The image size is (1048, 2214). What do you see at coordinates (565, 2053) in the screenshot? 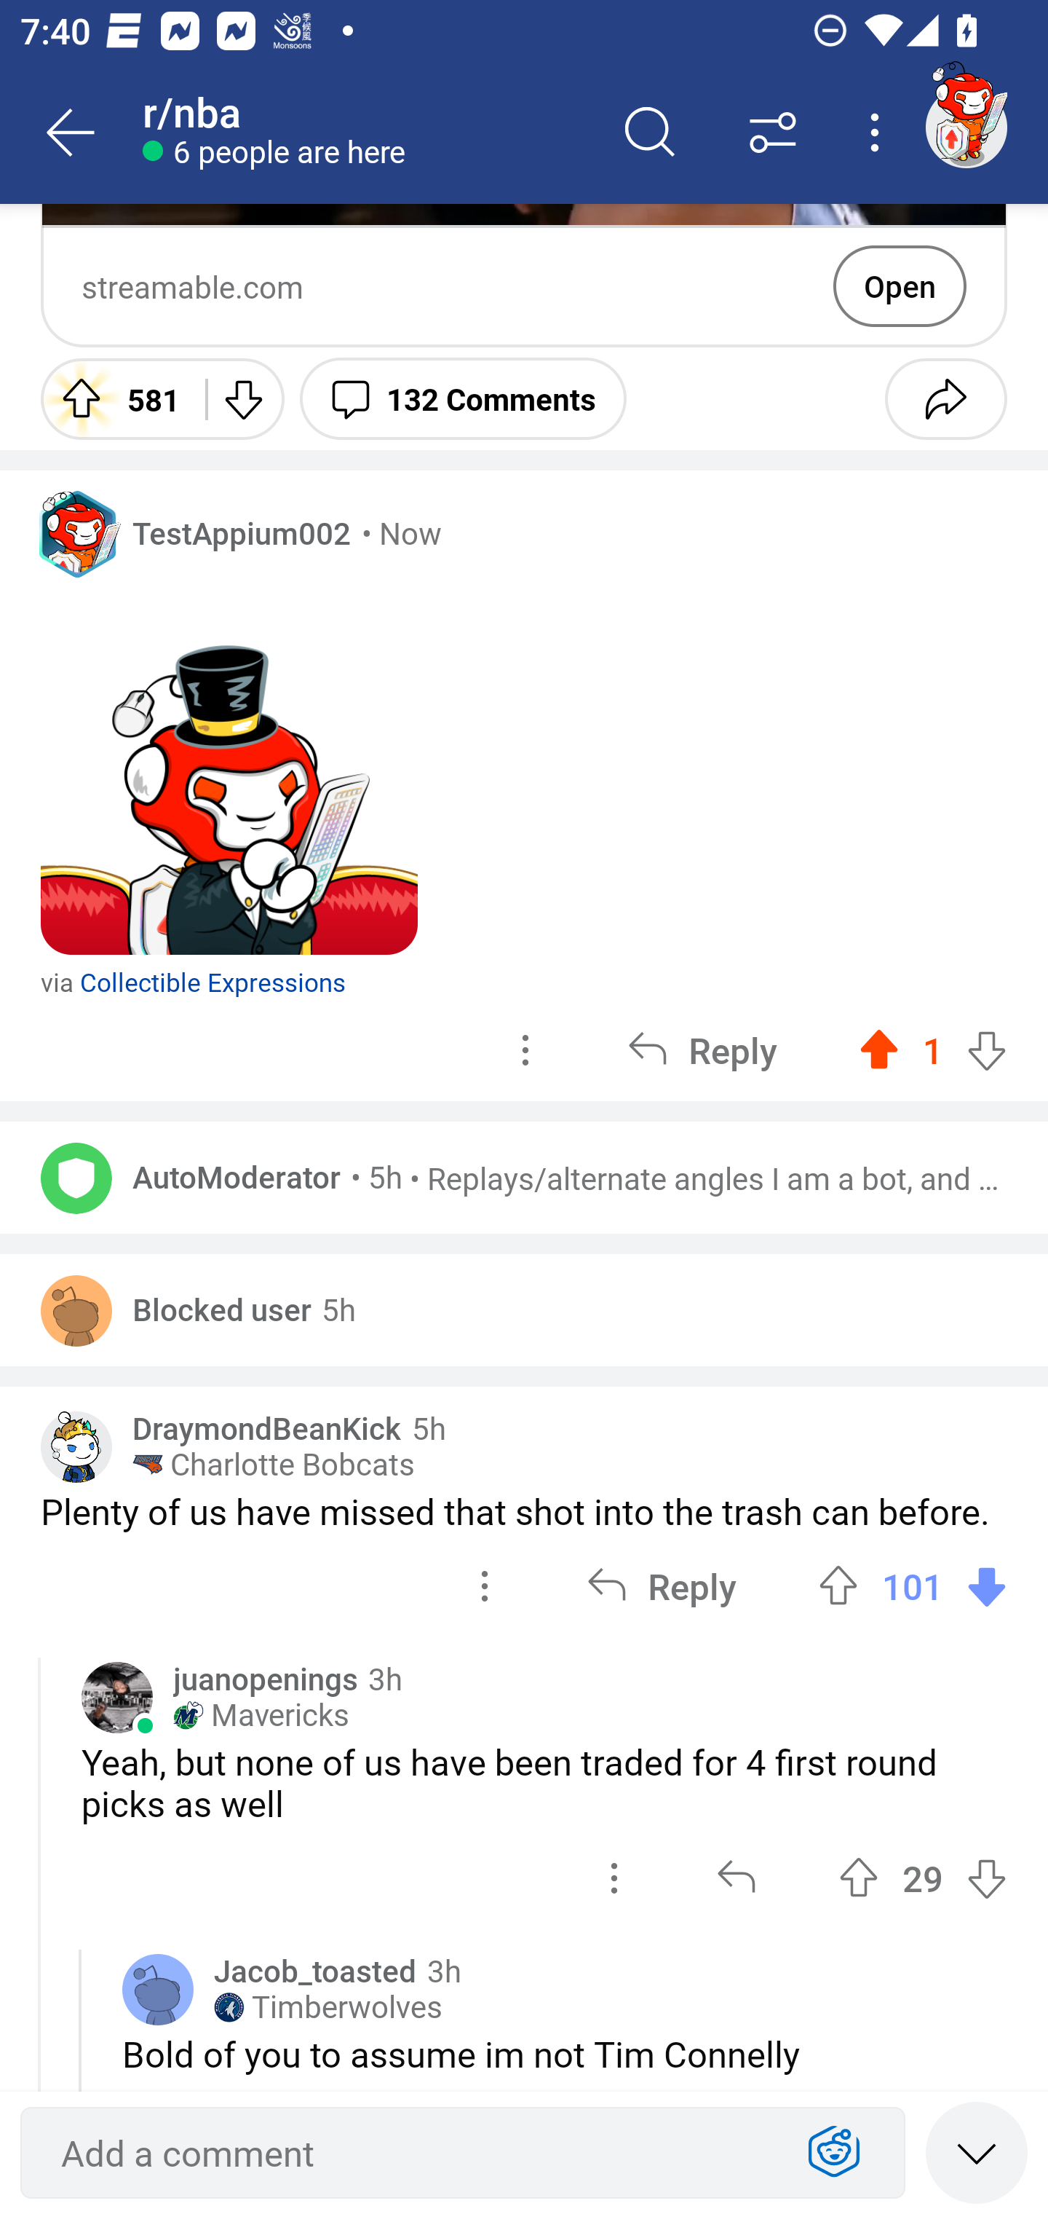
I see `Bold of you to assume im not Tim Connelly` at bounding box center [565, 2053].